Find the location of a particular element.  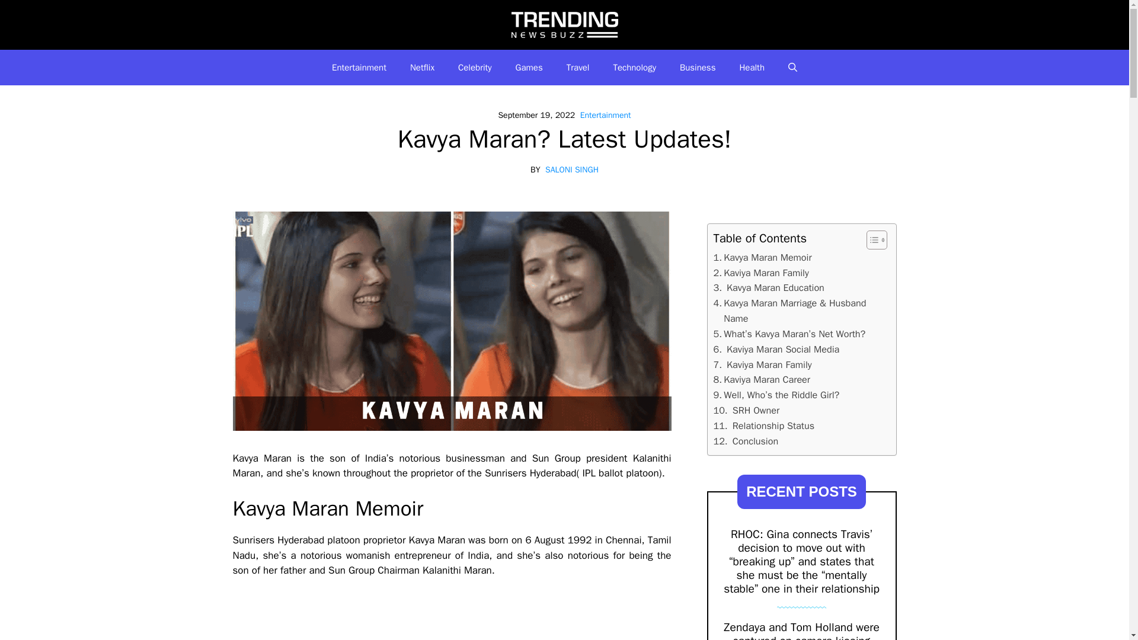

 Relationship Status is located at coordinates (763, 426).